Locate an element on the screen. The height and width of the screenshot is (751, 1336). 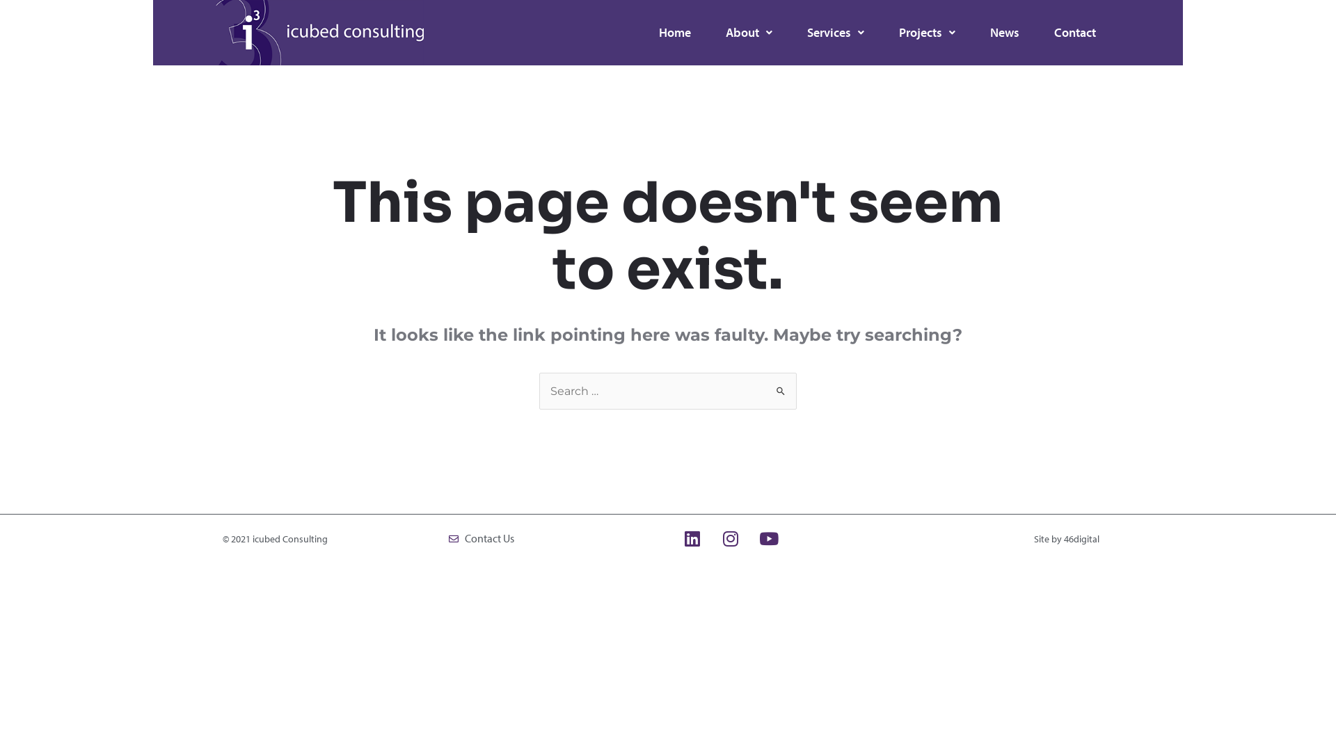
About is located at coordinates (749, 33).